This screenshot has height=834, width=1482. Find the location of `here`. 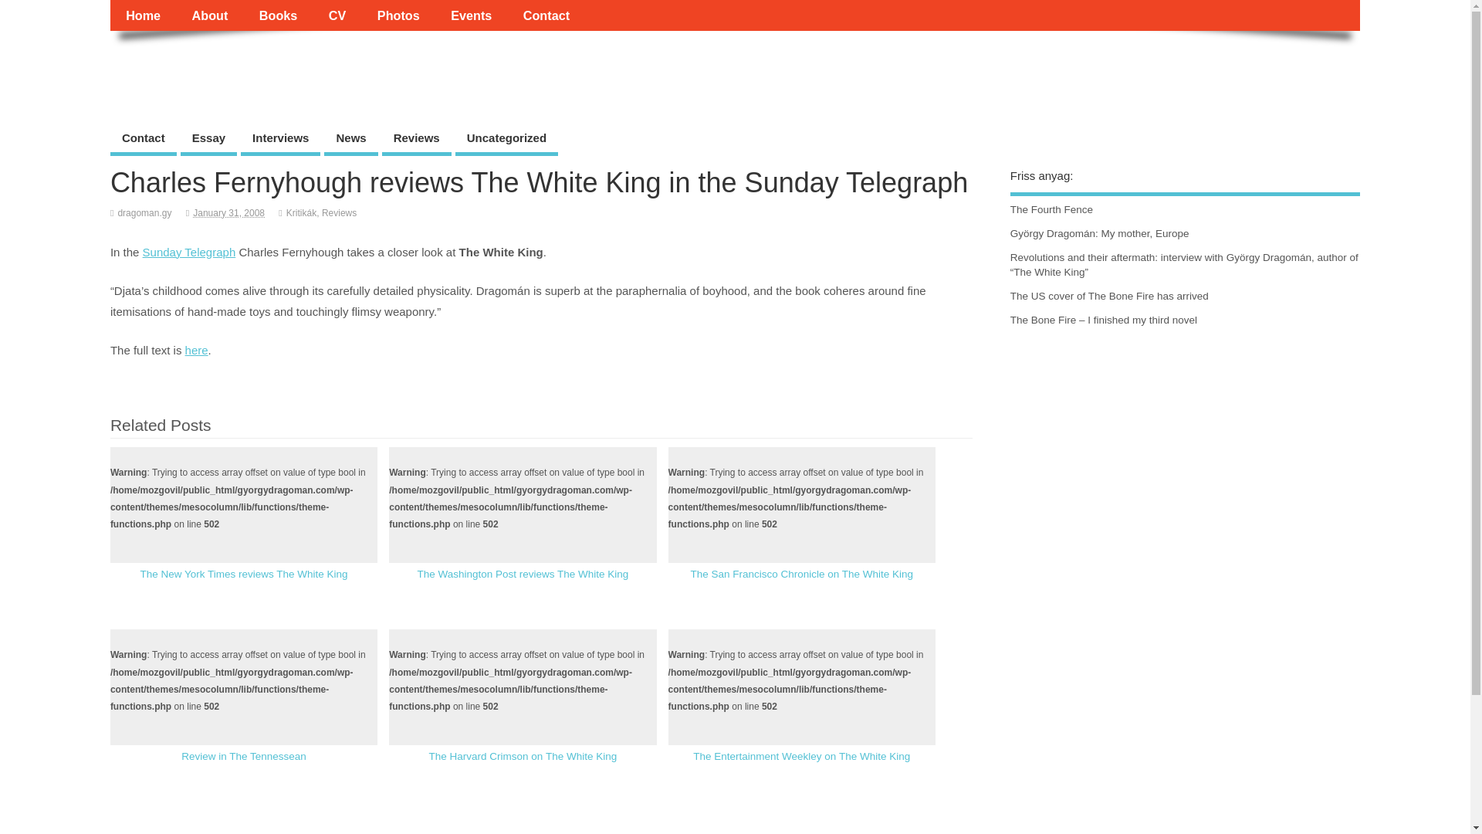

here is located at coordinates (197, 350).